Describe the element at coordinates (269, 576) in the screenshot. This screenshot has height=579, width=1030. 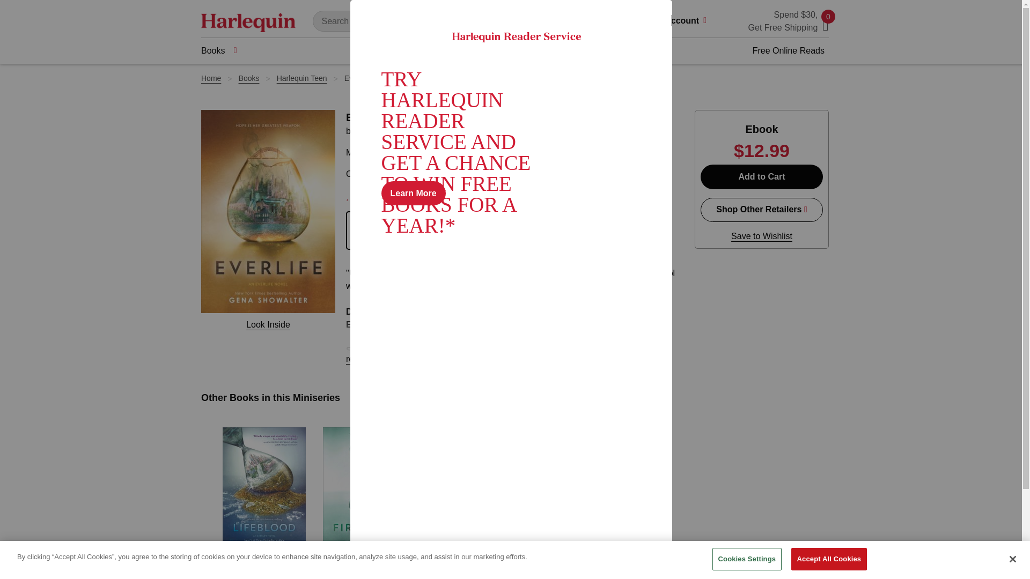
I see `Search for other content by Gena Showalter` at that location.